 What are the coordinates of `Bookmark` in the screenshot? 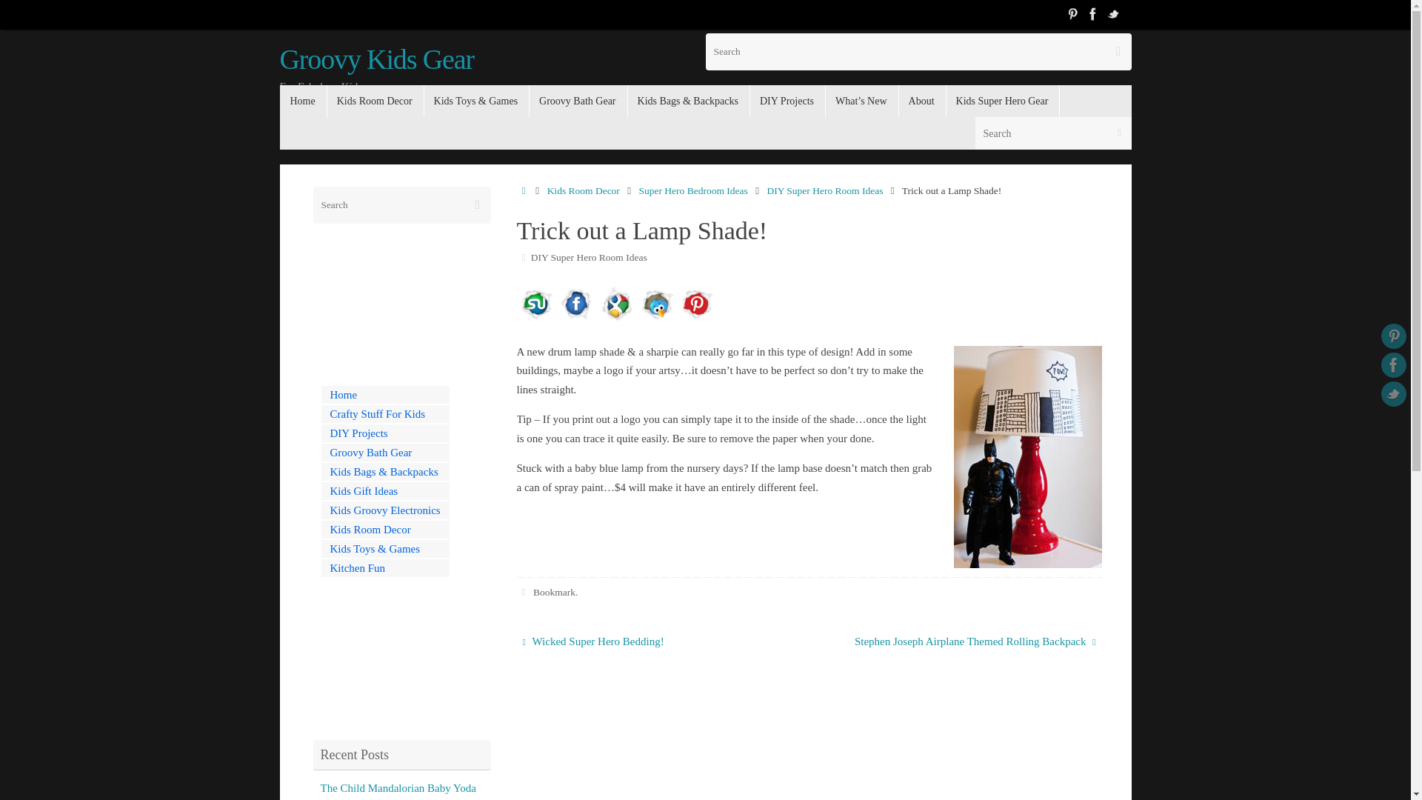 It's located at (554, 591).